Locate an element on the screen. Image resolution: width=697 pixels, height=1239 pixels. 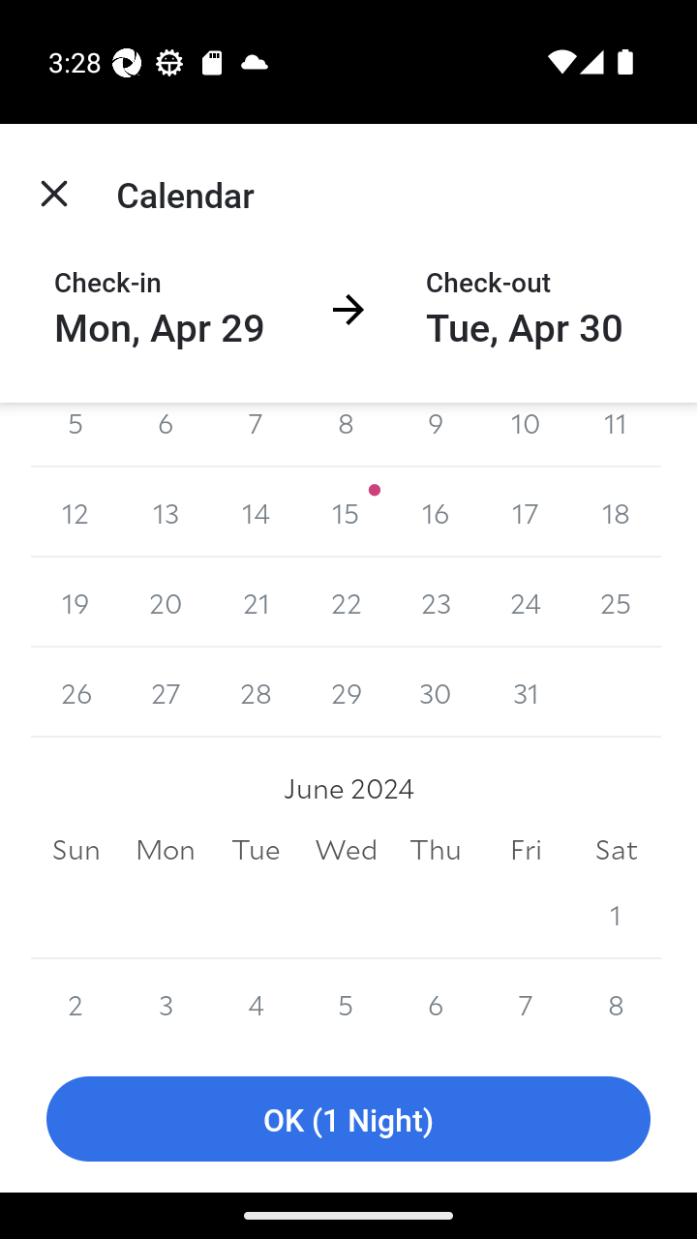
Mon is located at coordinates (167, 850).